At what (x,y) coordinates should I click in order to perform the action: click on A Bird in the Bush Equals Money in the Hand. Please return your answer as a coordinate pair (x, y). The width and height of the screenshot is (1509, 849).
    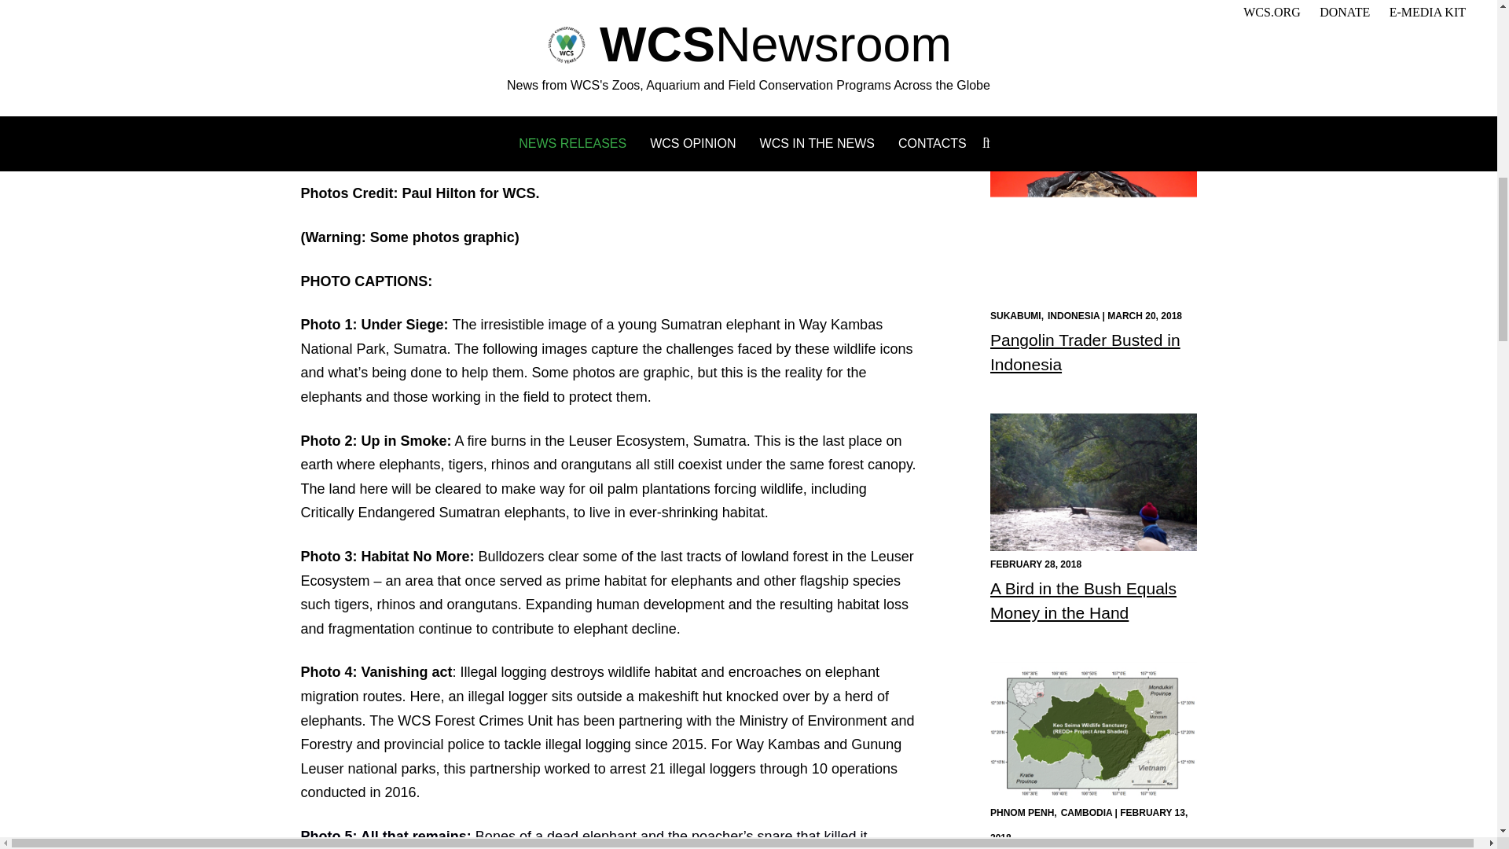
    Looking at the image, I should click on (1083, 599).